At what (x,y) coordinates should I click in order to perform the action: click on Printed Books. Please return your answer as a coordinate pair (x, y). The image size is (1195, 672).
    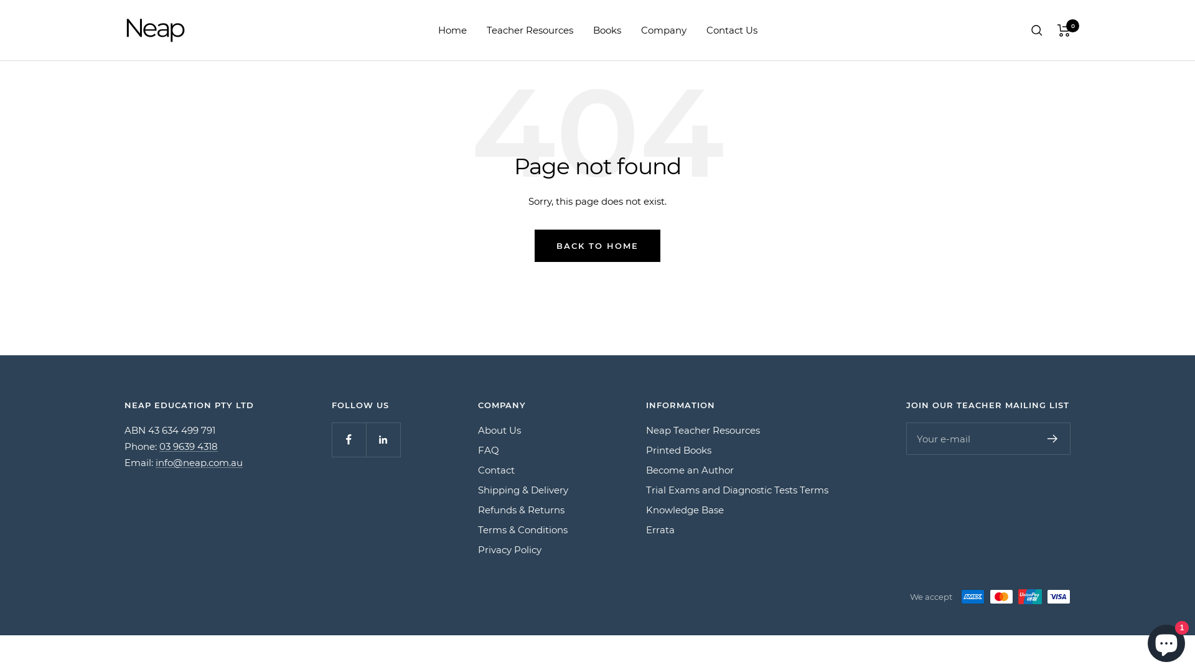
    Looking at the image, I should click on (678, 450).